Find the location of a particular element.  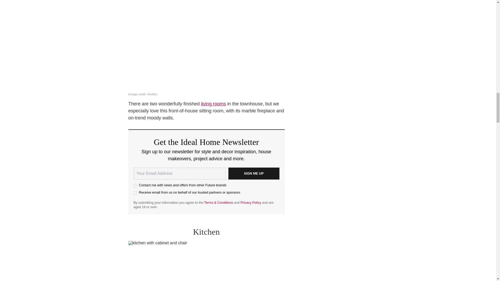

on is located at coordinates (135, 186).